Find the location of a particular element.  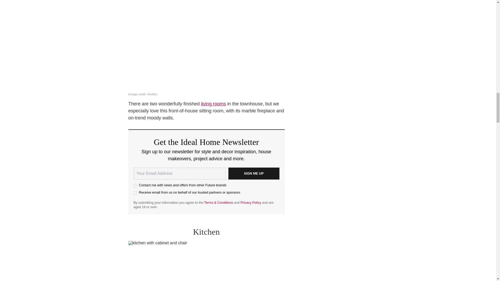

on is located at coordinates (135, 186).